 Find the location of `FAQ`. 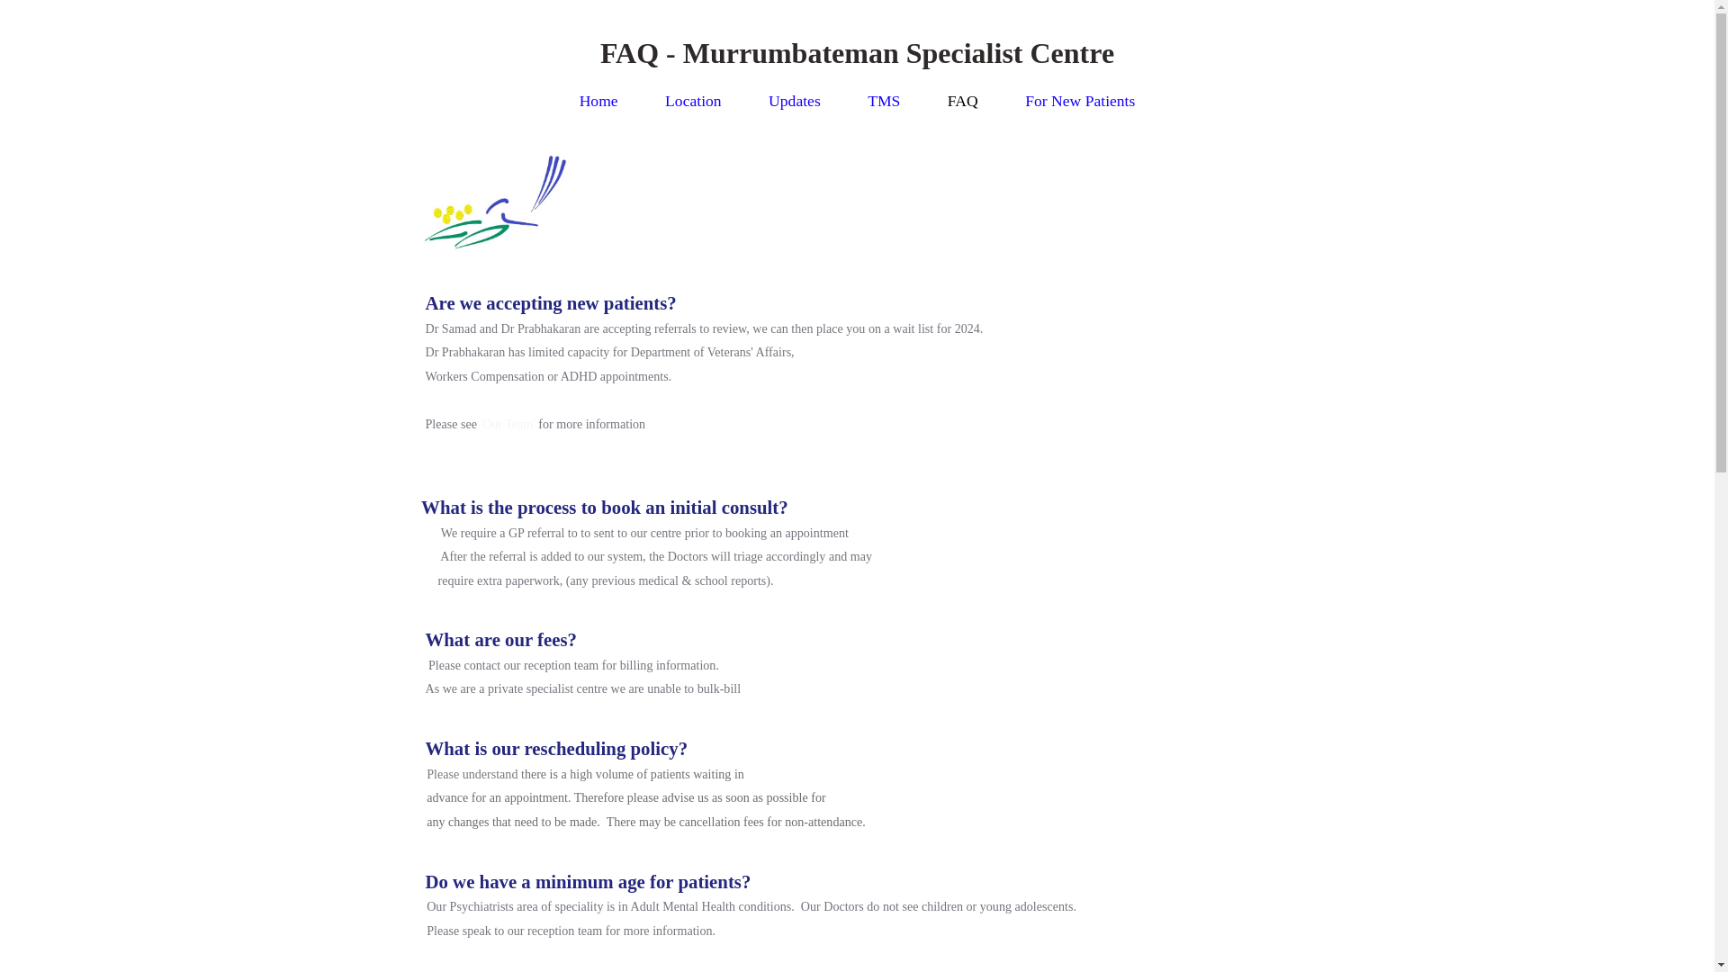

FAQ is located at coordinates (963, 101).